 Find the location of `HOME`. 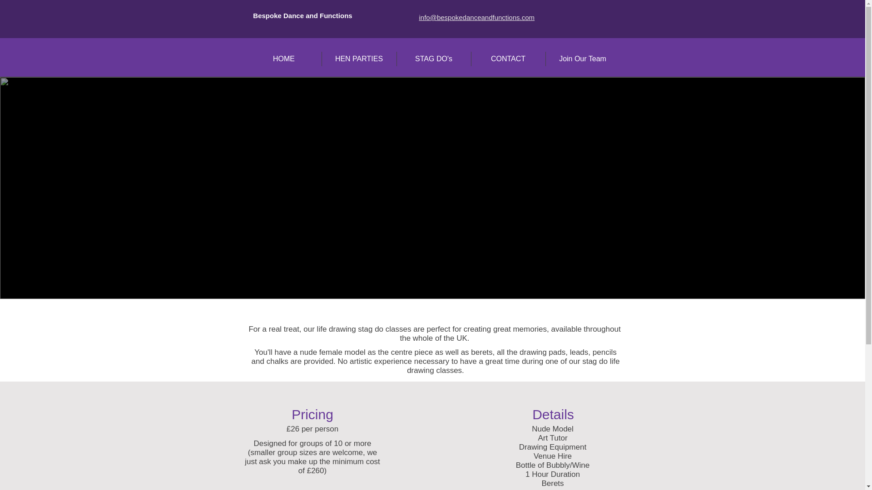

HOME is located at coordinates (283, 59).